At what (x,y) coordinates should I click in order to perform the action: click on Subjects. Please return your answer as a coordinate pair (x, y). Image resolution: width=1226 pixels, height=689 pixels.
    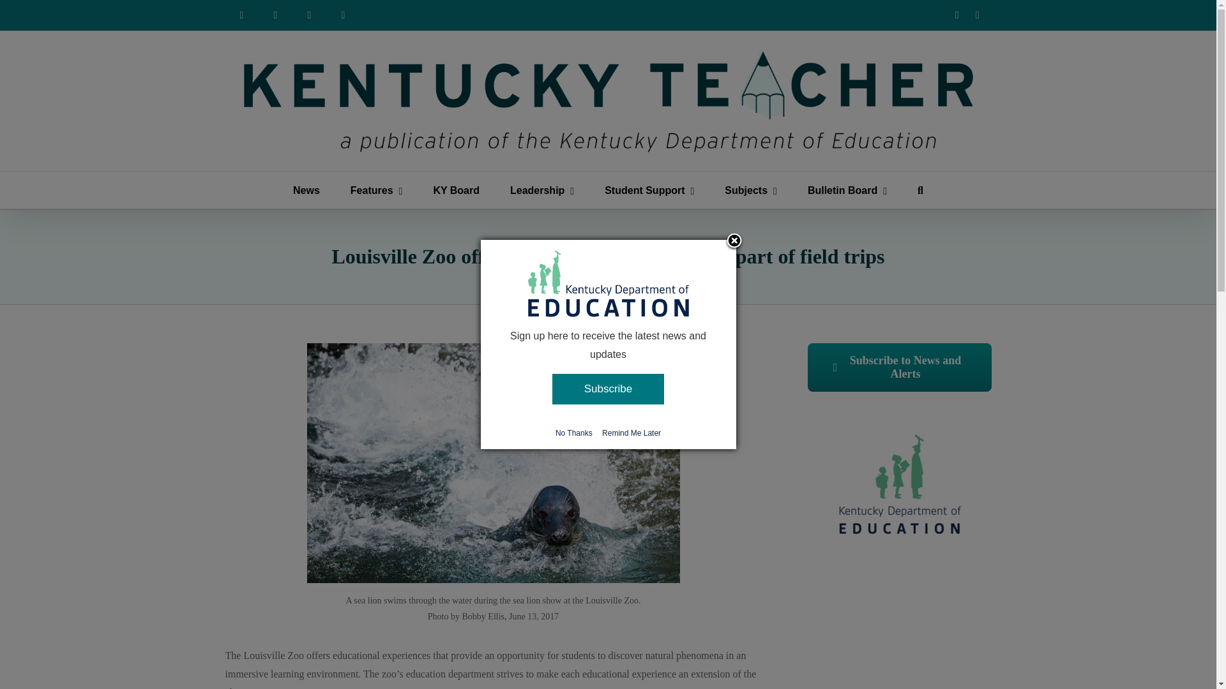
    Looking at the image, I should click on (751, 190).